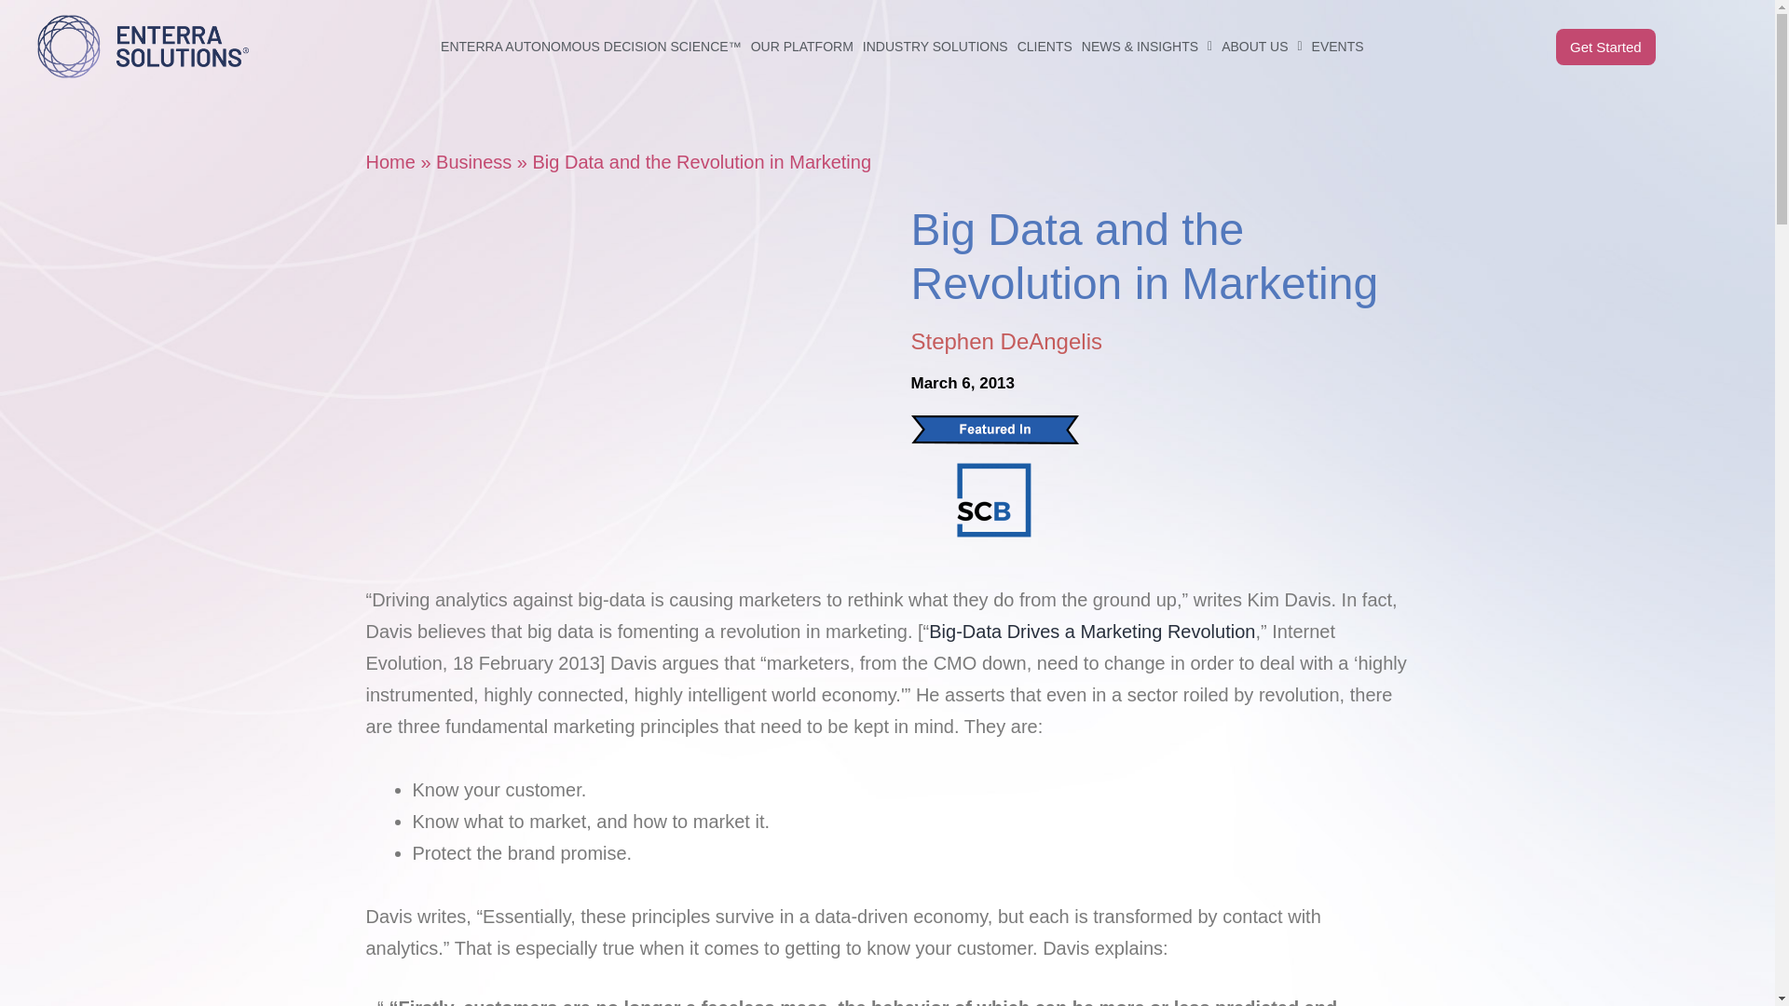 Image resolution: width=1789 pixels, height=1006 pixels. I want to click on supplu-chain, so click(992, 499).